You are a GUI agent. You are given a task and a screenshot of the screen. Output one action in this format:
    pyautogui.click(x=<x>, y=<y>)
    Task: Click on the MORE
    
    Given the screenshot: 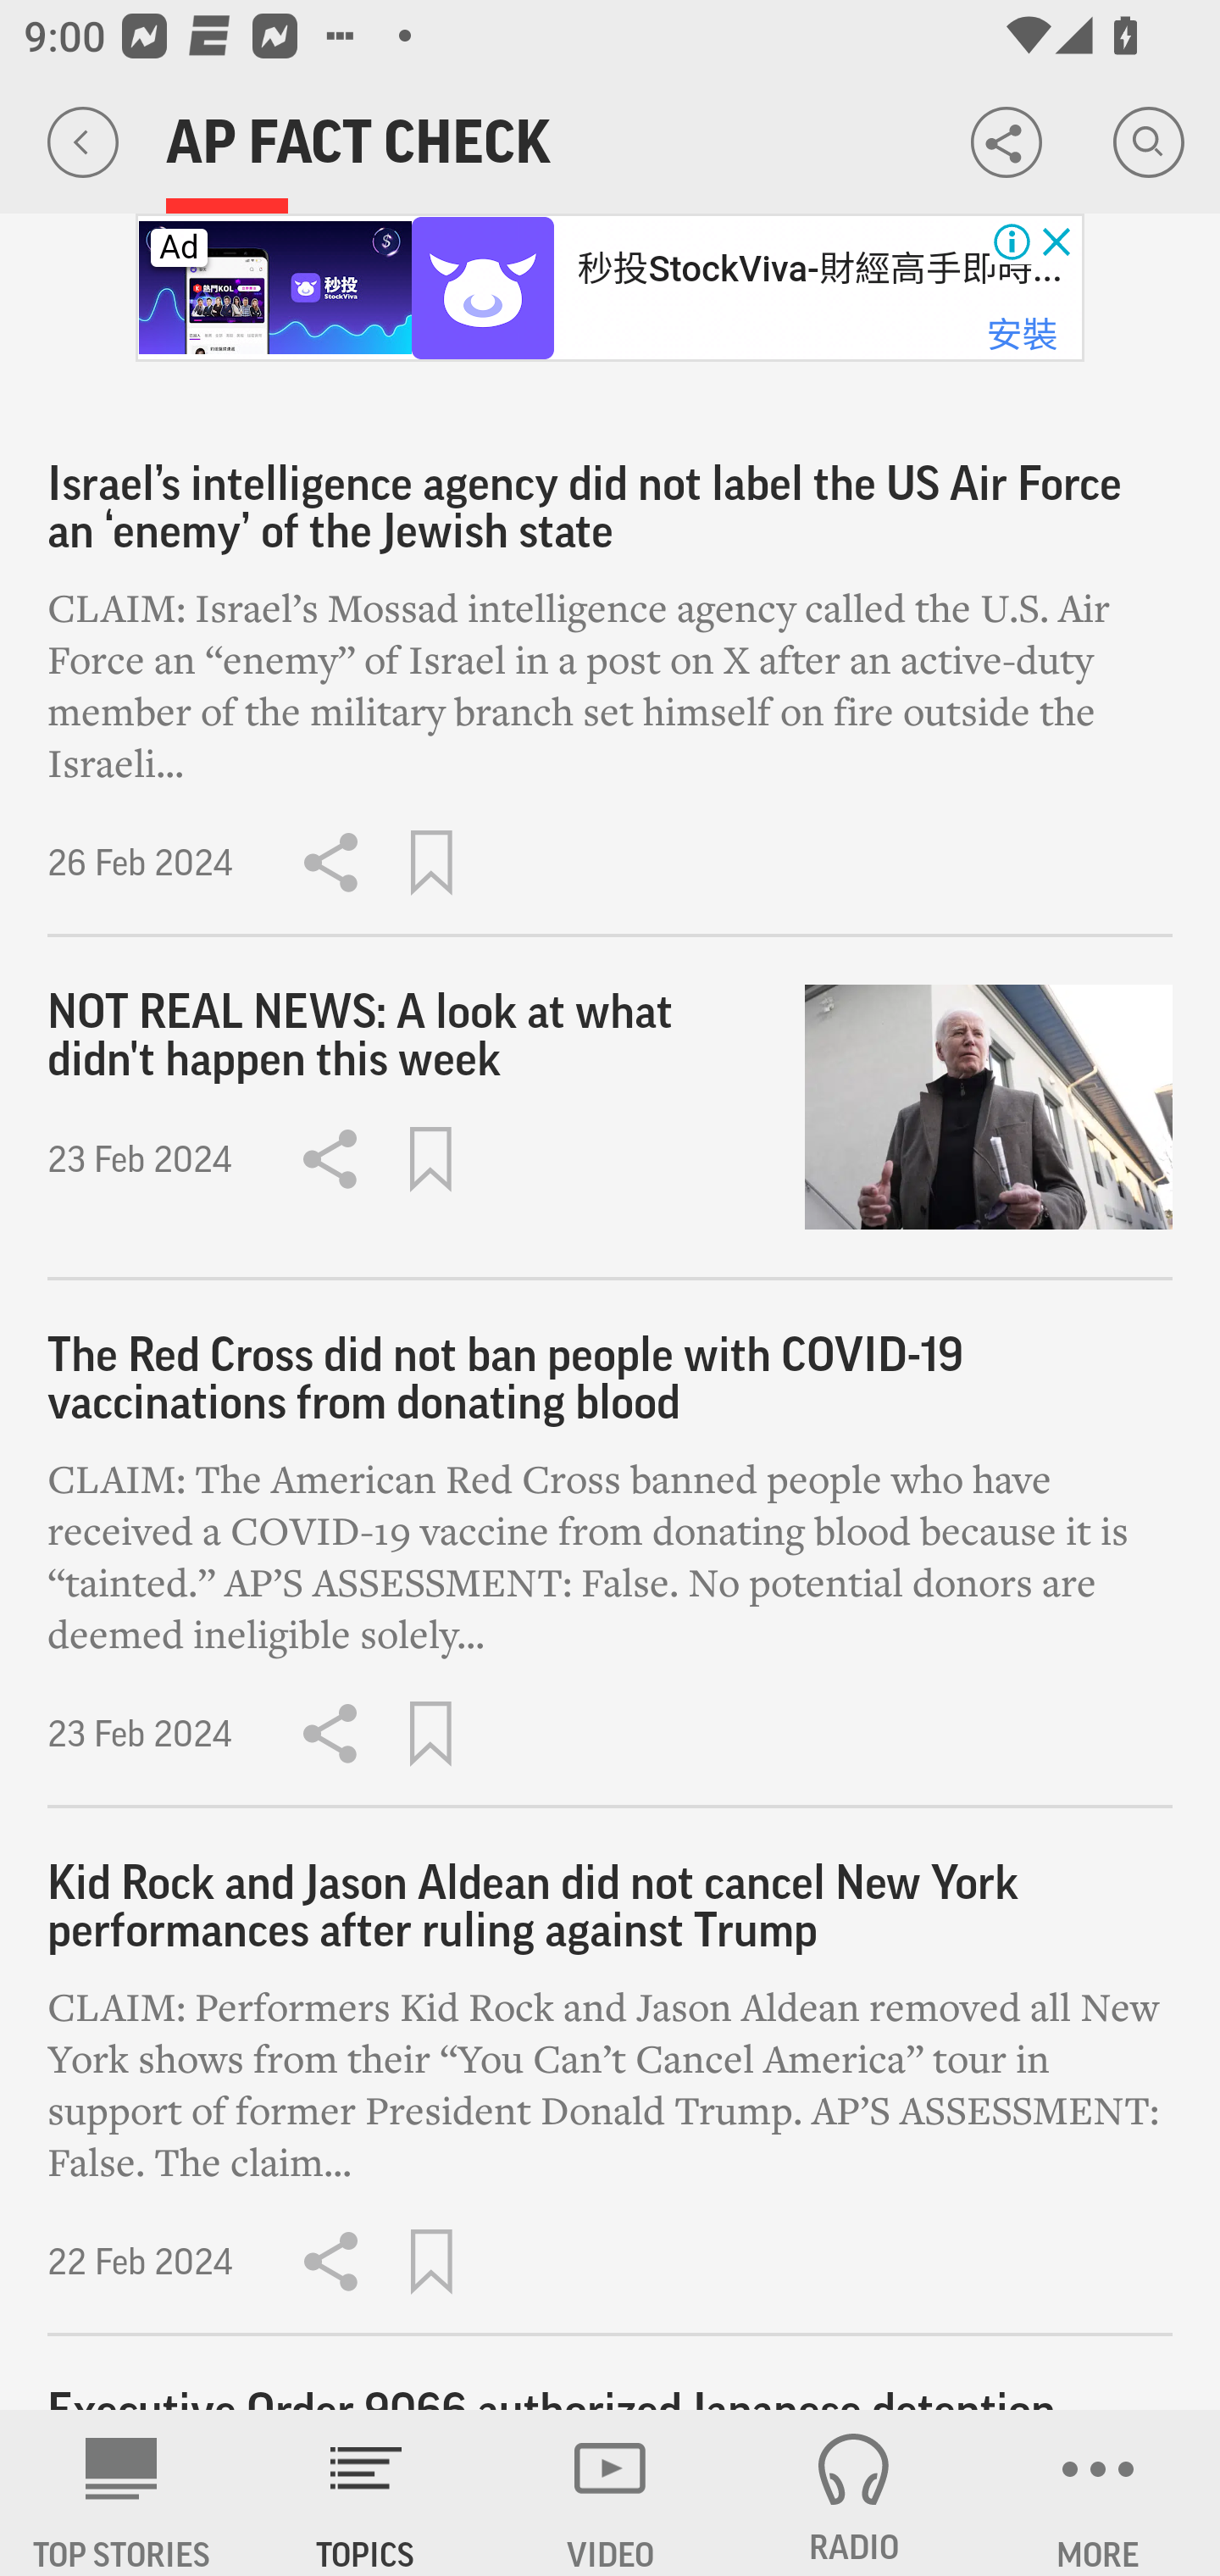 What is the action you would take?
    pyautogui.click(x=1098, y=2493)
    